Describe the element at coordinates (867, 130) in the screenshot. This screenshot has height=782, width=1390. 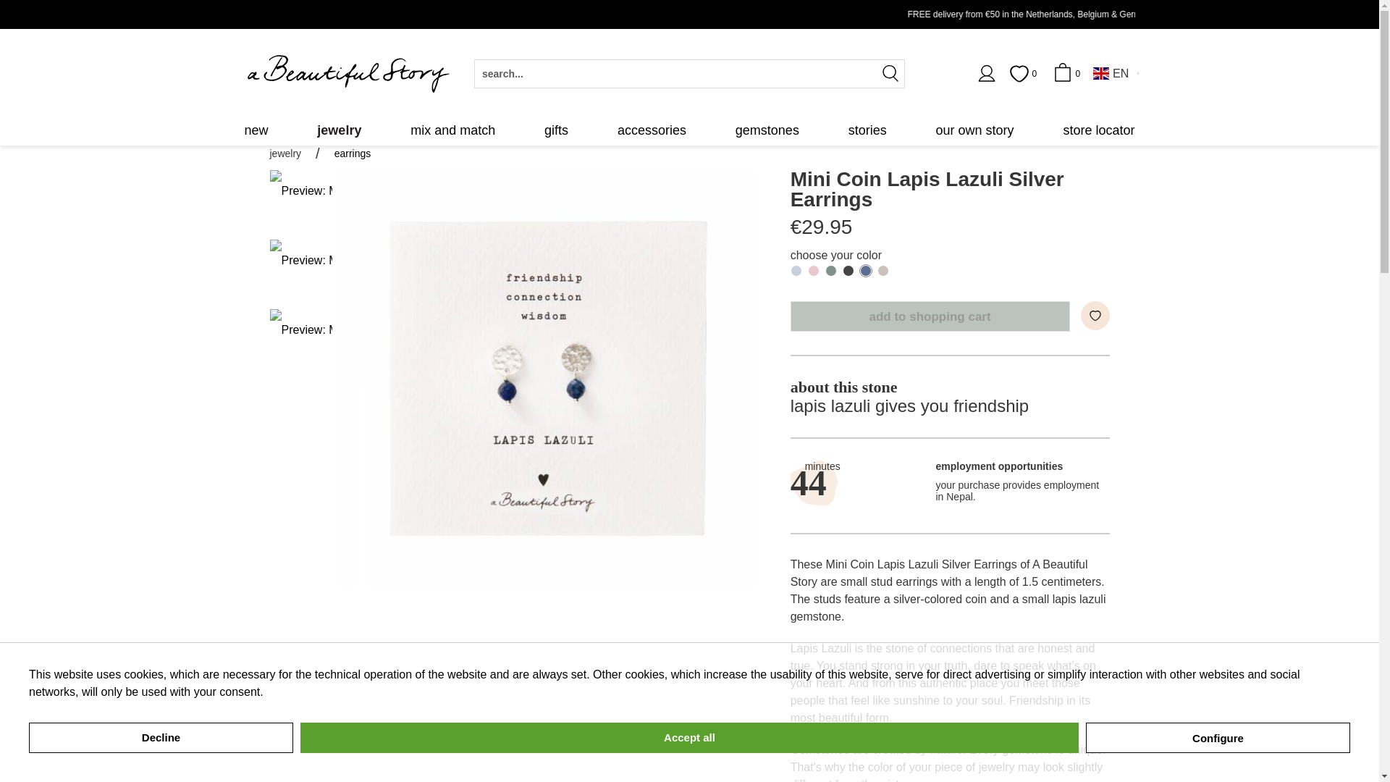
I see `stories` at that location.